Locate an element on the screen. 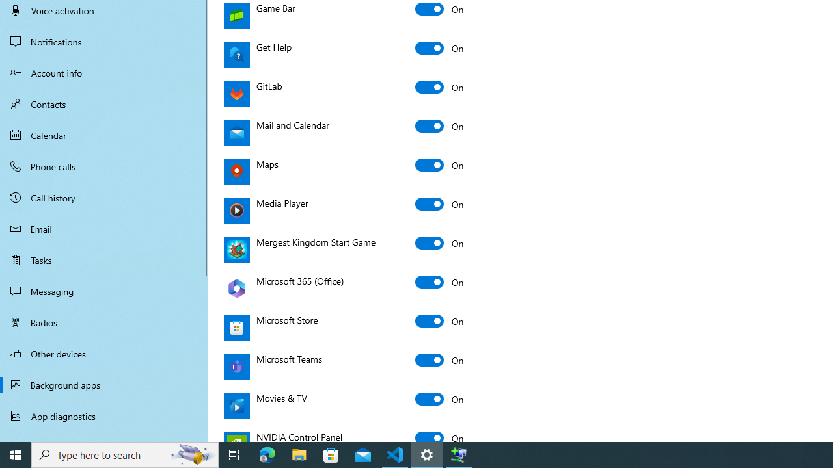 This screenshot has width=833, height=468. GitLab is located at coordinates (440, 87).